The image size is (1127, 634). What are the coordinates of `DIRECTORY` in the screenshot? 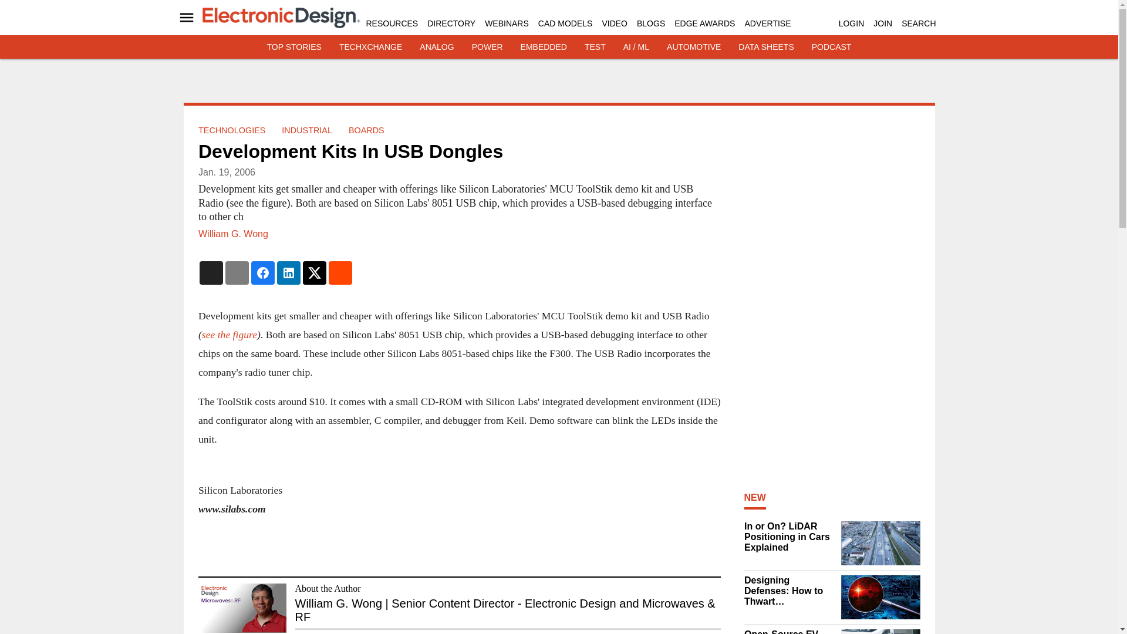 It's located at (451, 23).